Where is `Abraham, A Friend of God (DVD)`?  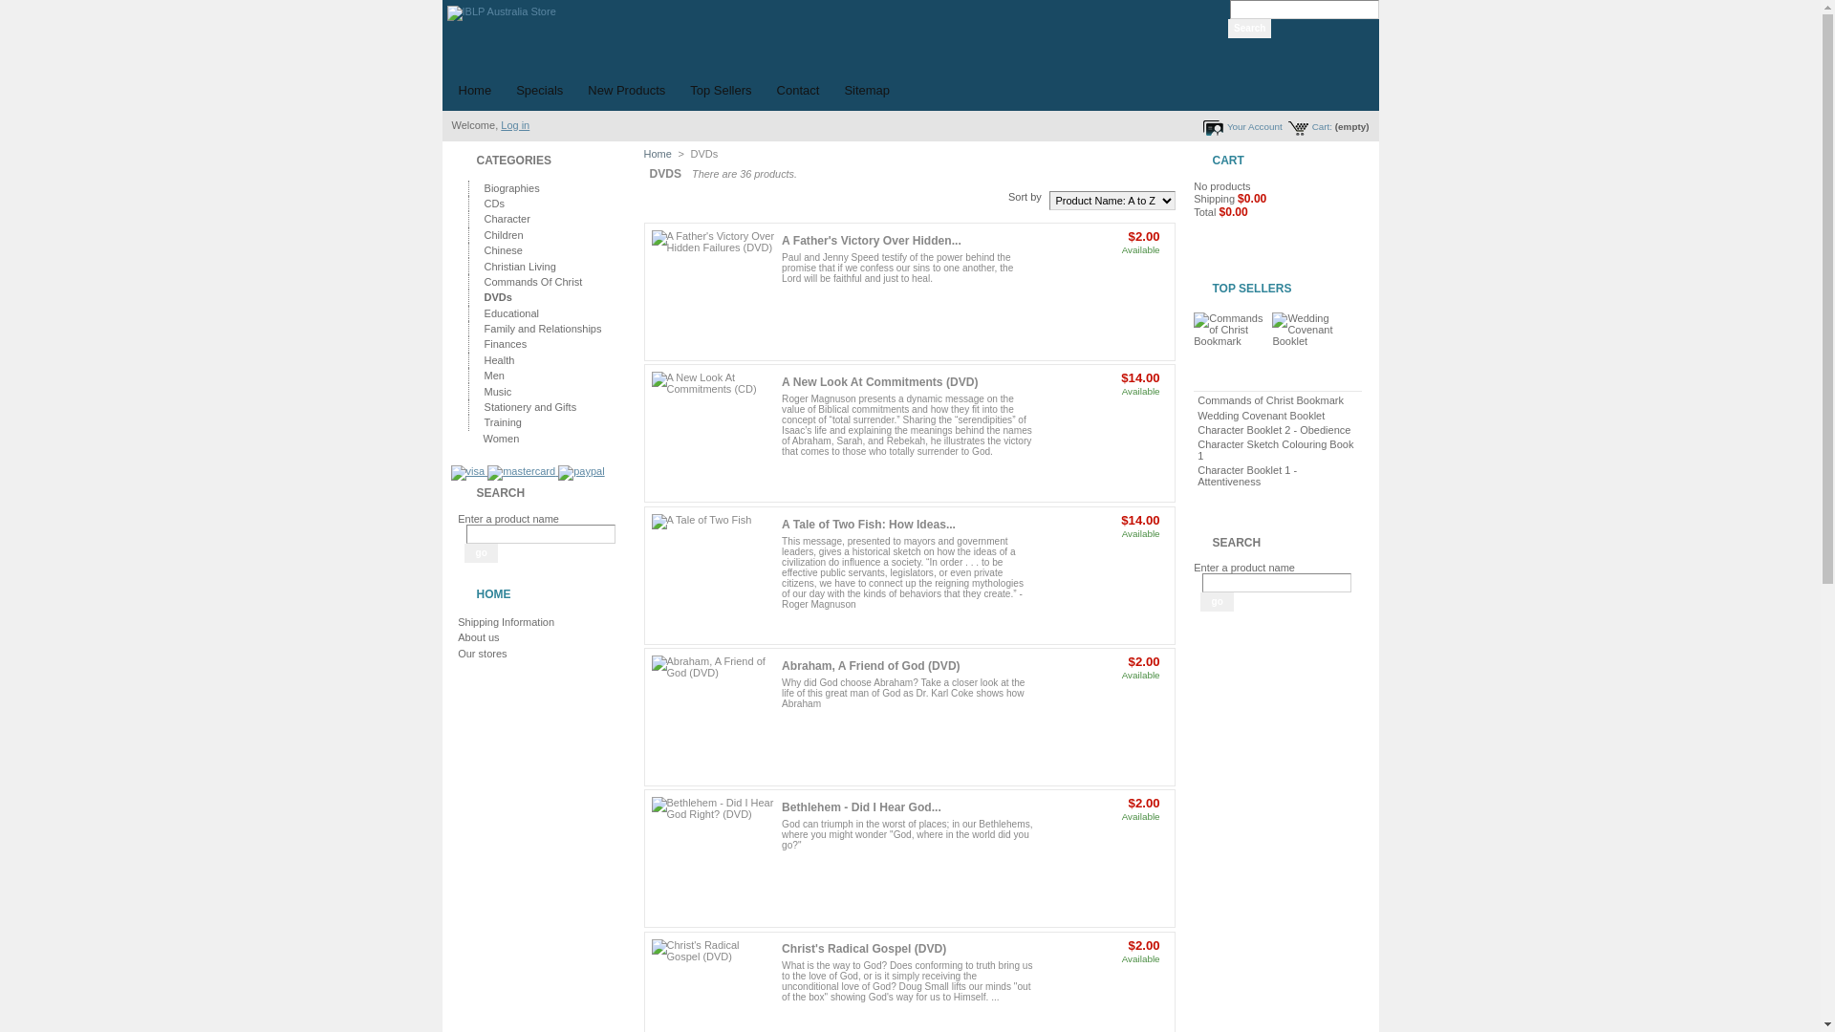 Abraham, A Friend of God (DVD) is located at coordinates (872, 666).